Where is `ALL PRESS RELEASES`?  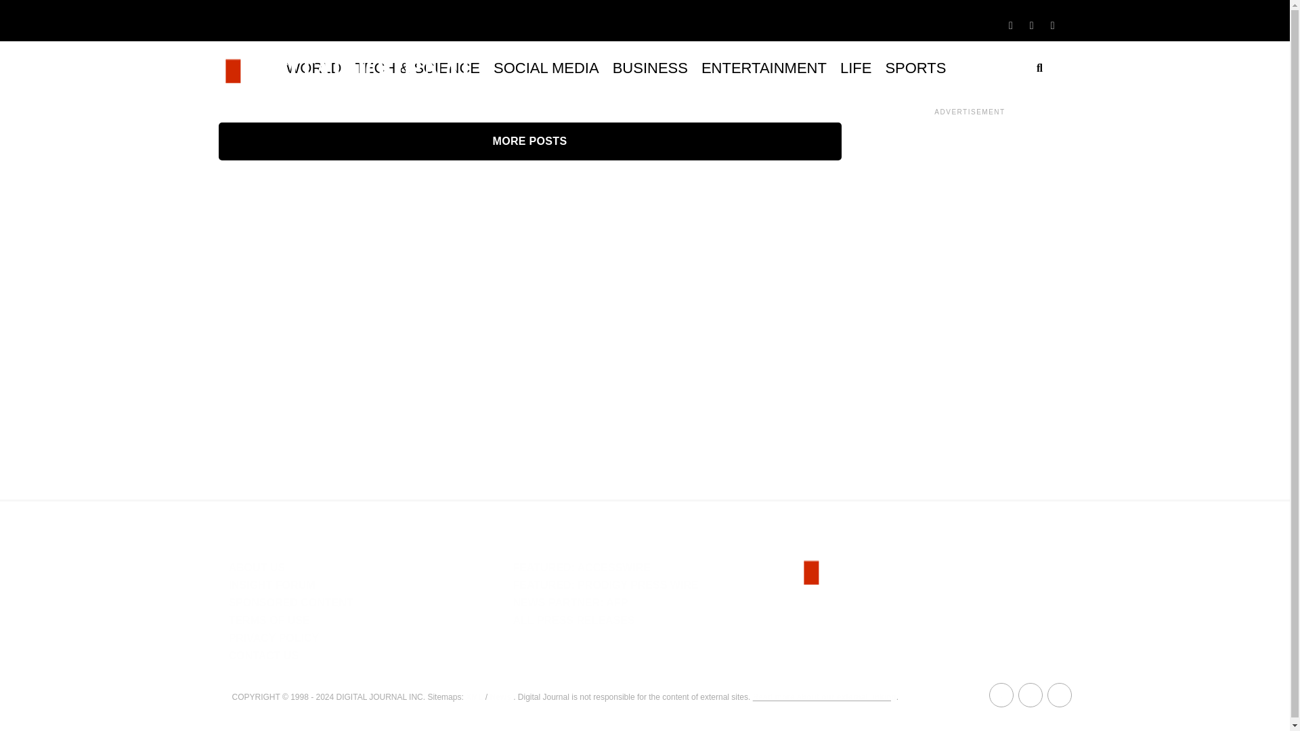
ALL PRESS RELEASES is located at coordinates (573, 620).